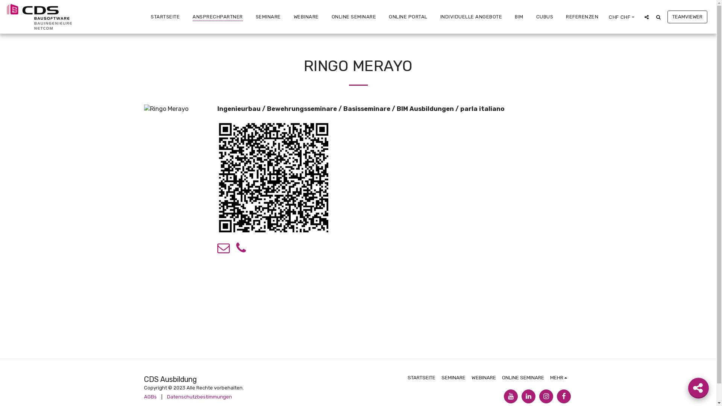 This screenshot has width=722, height=406. What do you see at coordinates (408, 17) in the screenshot?
I see `ONLINE PORTAL` at bounding box center [408, 17].